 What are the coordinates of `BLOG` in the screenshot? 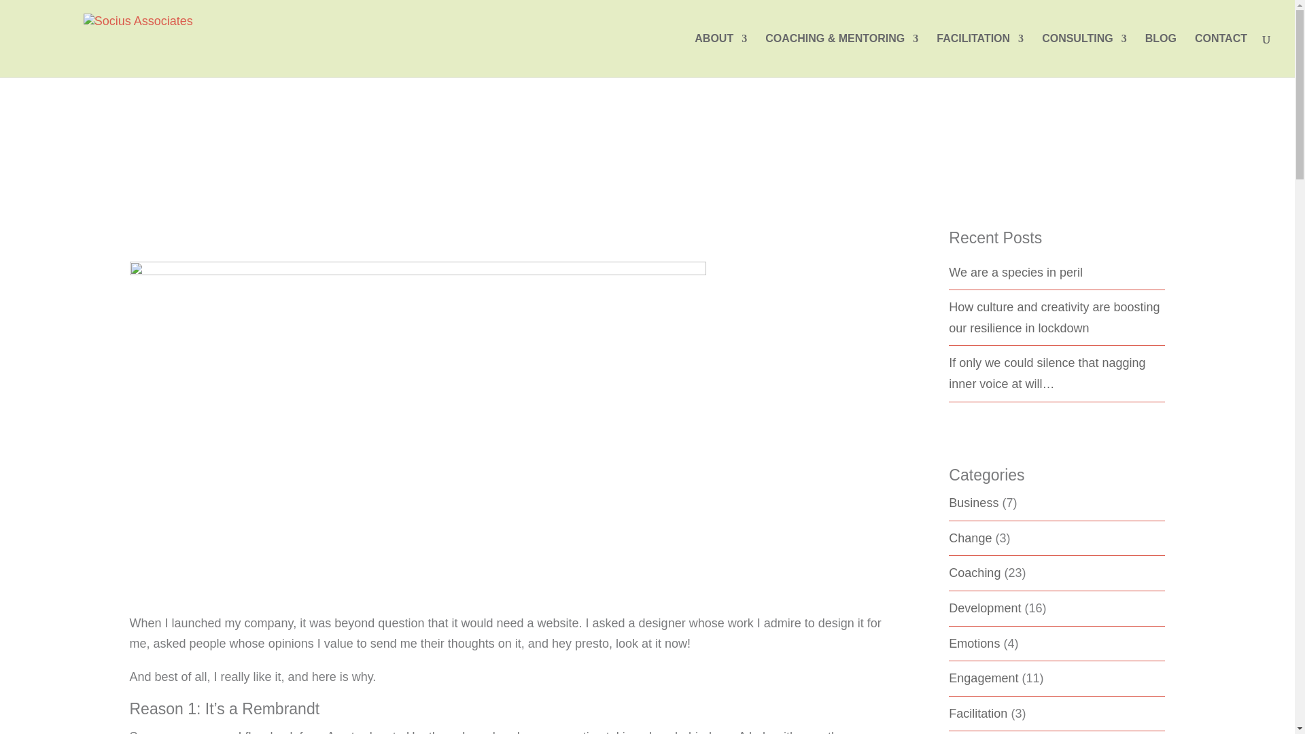 It's located at (1161, 56).